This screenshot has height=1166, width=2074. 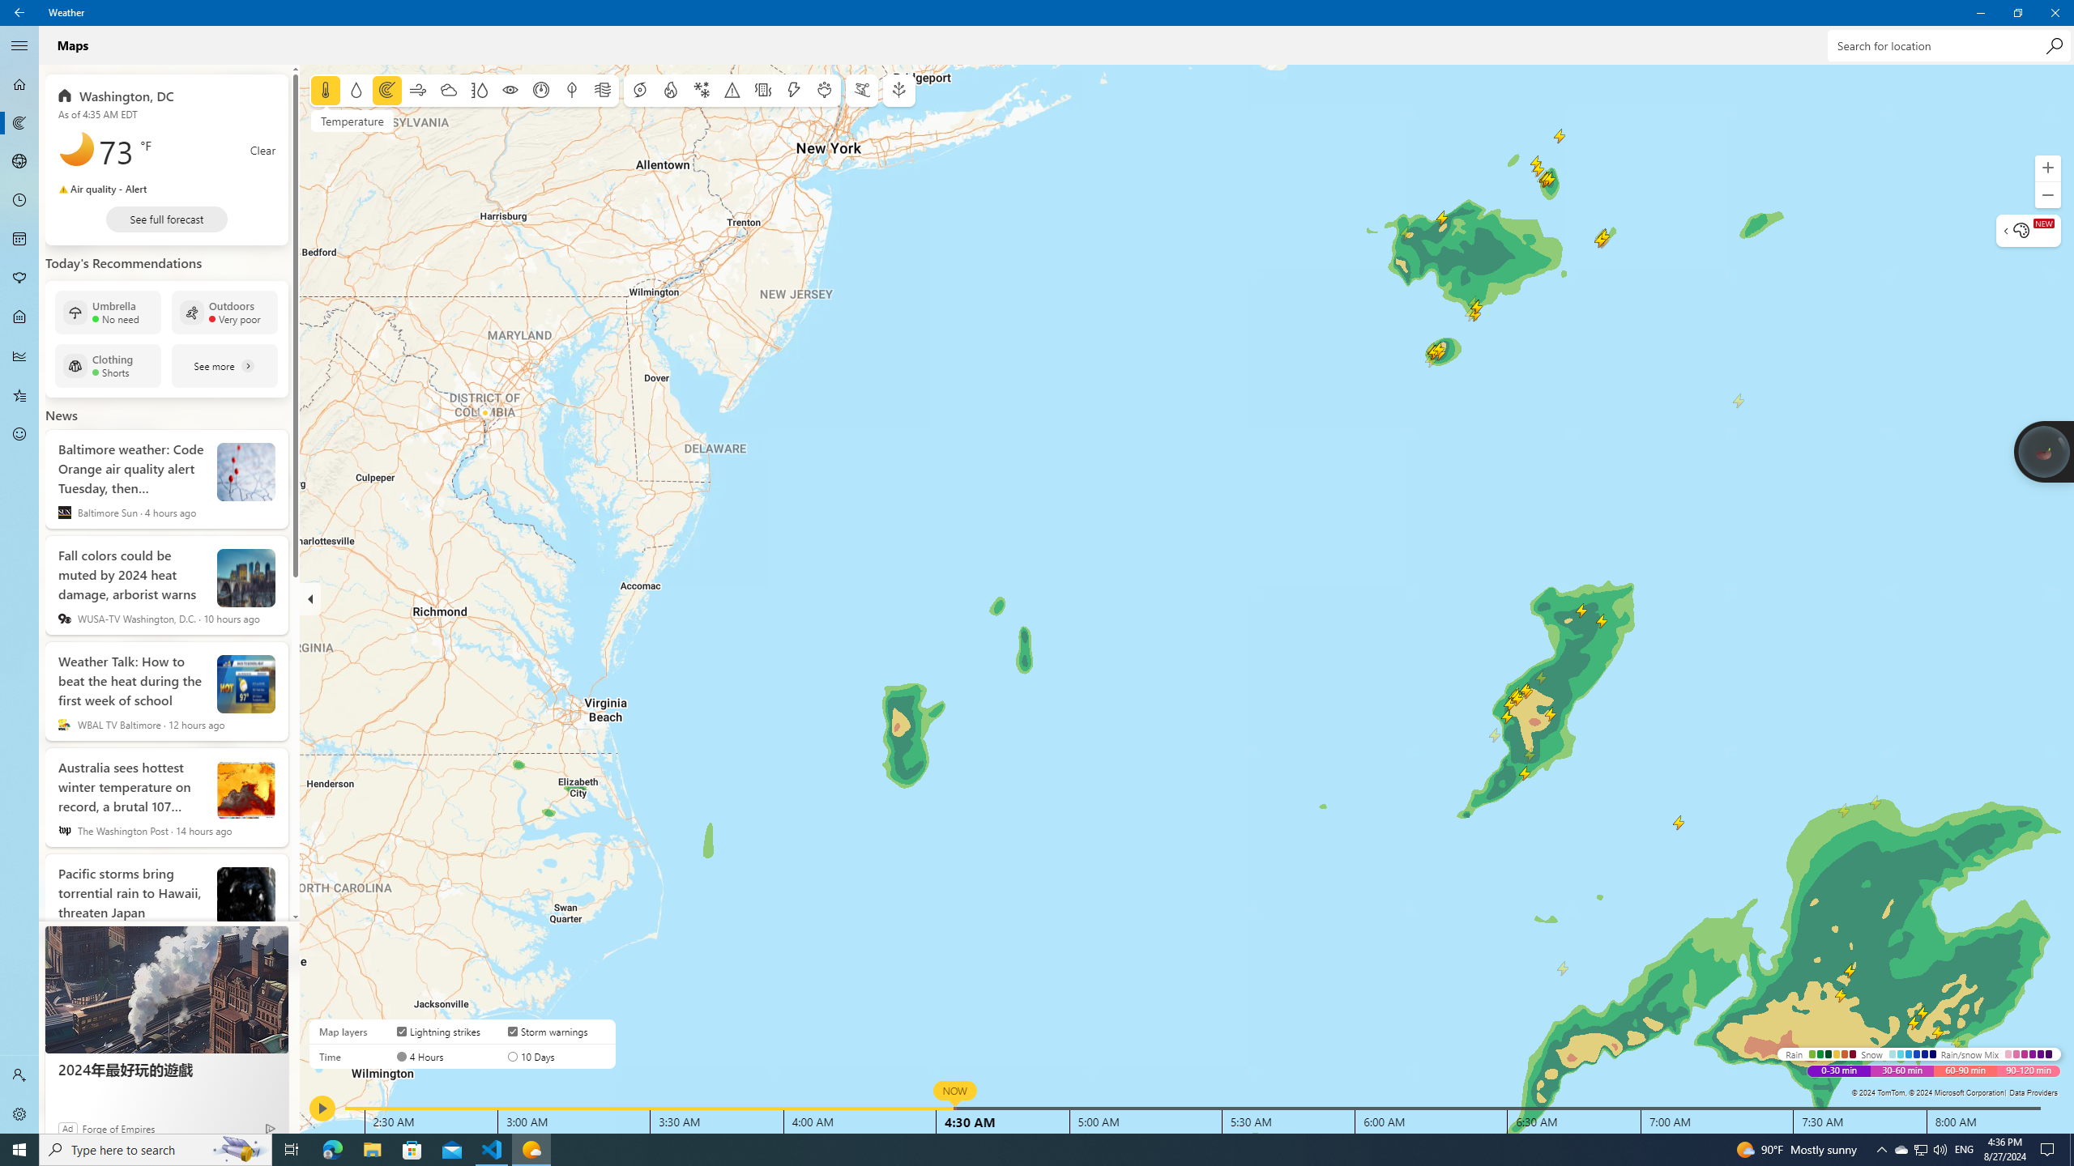 What do you see at coordinates (1881, 1150) in the screenshot?
I see `Notification Chevron` at bounding box center [1881, 1150].